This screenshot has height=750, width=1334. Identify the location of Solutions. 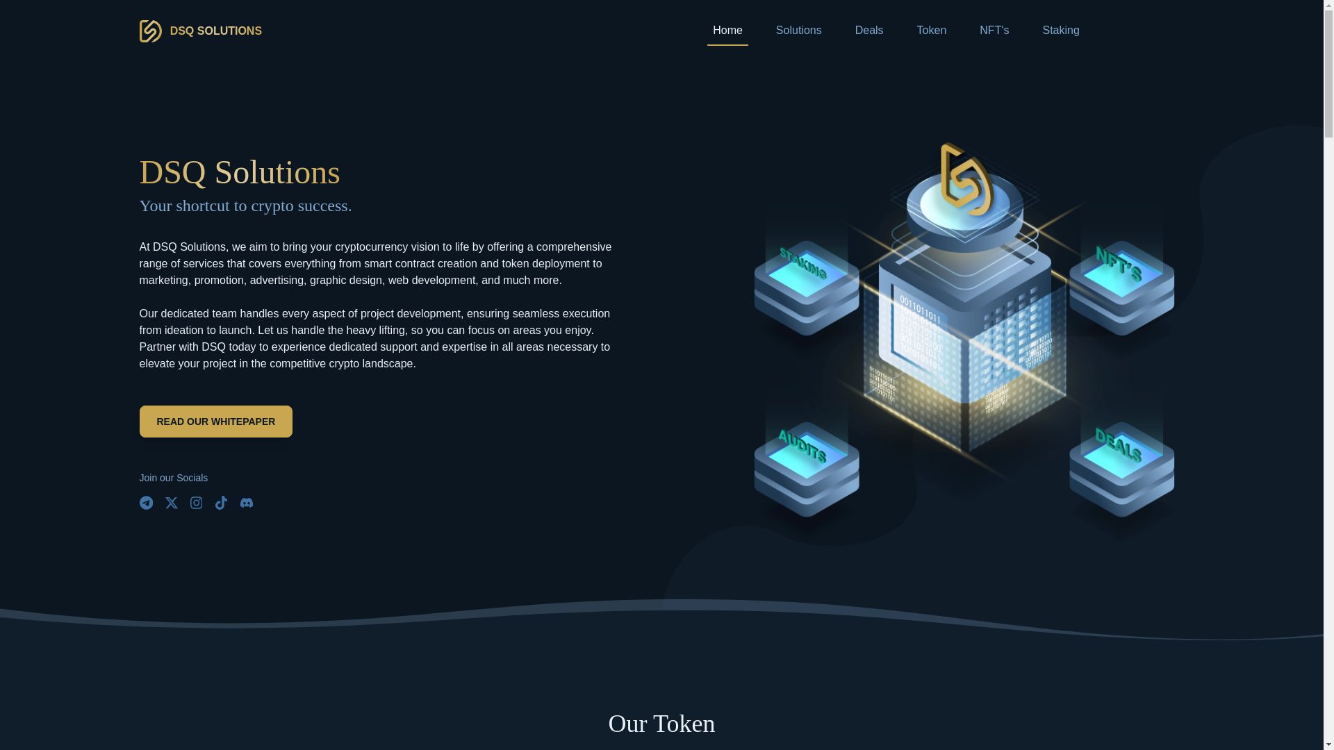
(799, 31).